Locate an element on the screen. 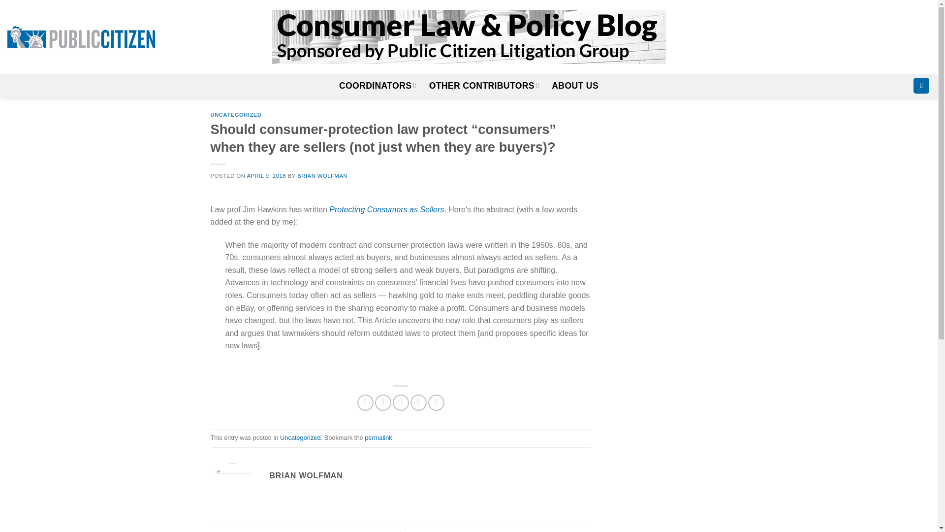  COORDINATORS is located at coordinates (378, 86).